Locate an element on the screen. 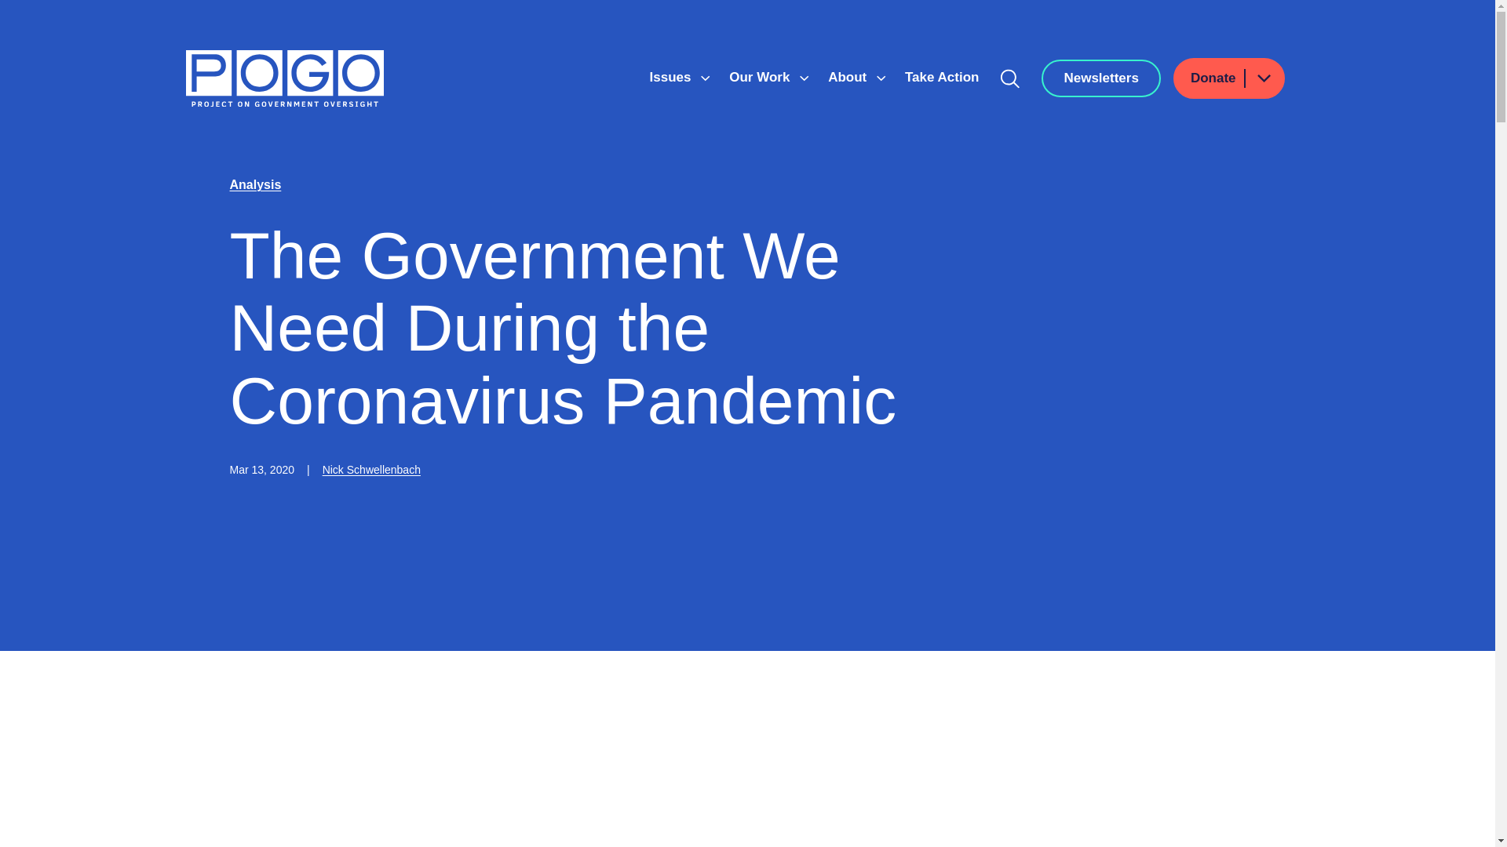  Donate is located at coordinates (1229, 78).